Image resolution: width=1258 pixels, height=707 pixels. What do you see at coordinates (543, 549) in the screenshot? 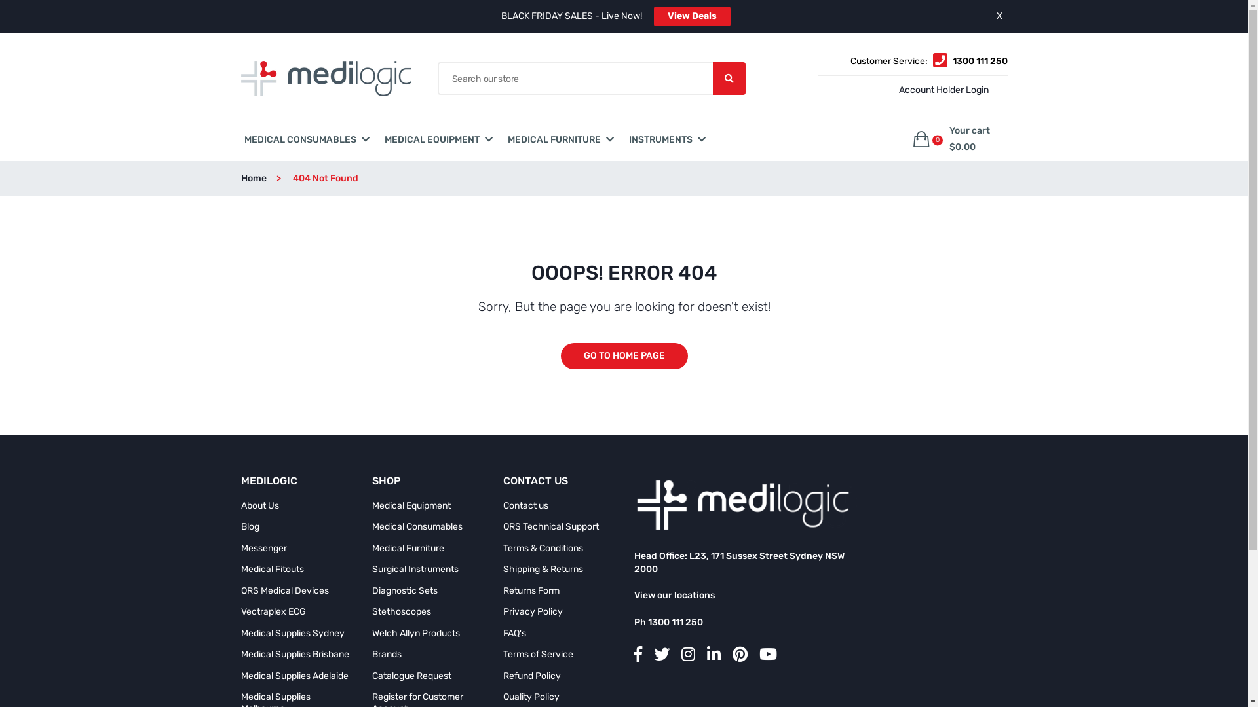
I see `Terms & Conditions` at bounding box center [543, 549].